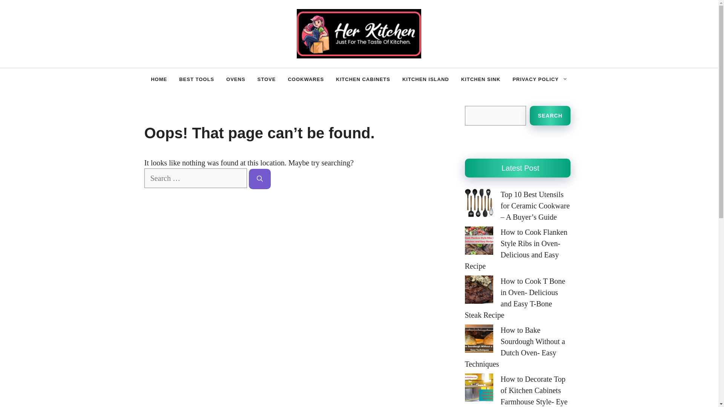  I want to click on OVENS, so click(235, 79).